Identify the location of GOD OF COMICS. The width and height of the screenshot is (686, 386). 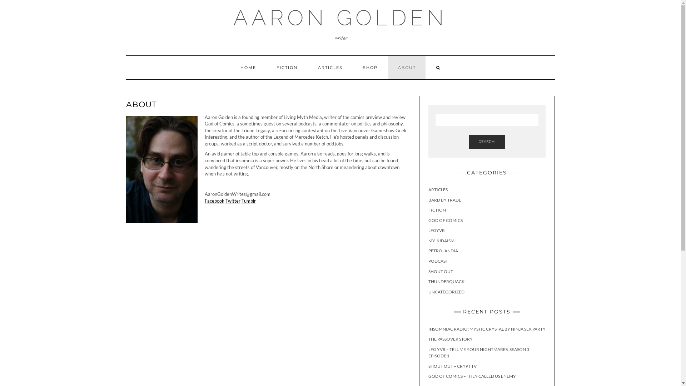
(445, 220).